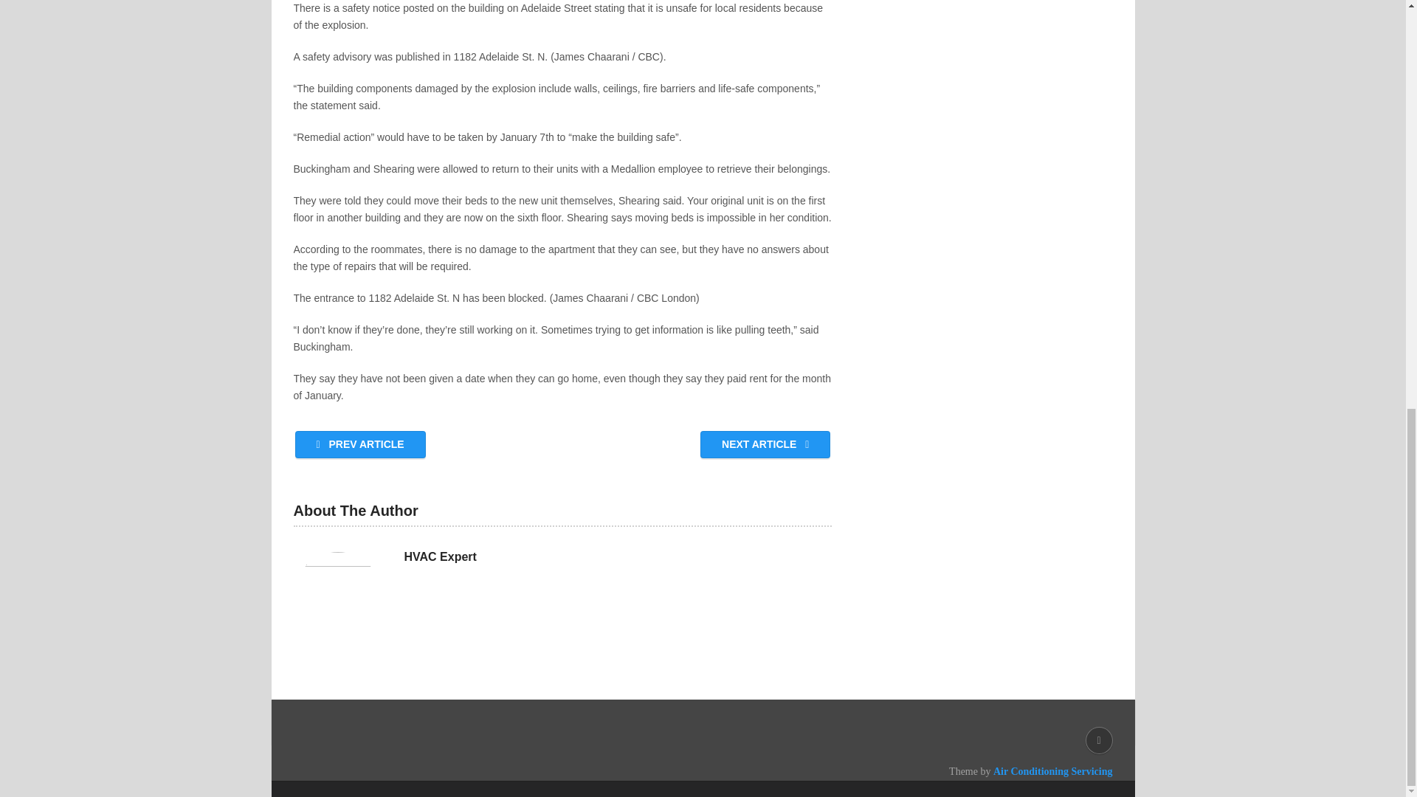  I want to click on HVAC Expert, so click(440, 556).